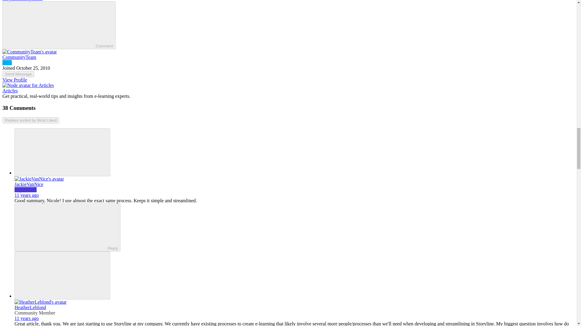  I want to click on October 10, 2013 at 7:24 AM, so click(27, 195).